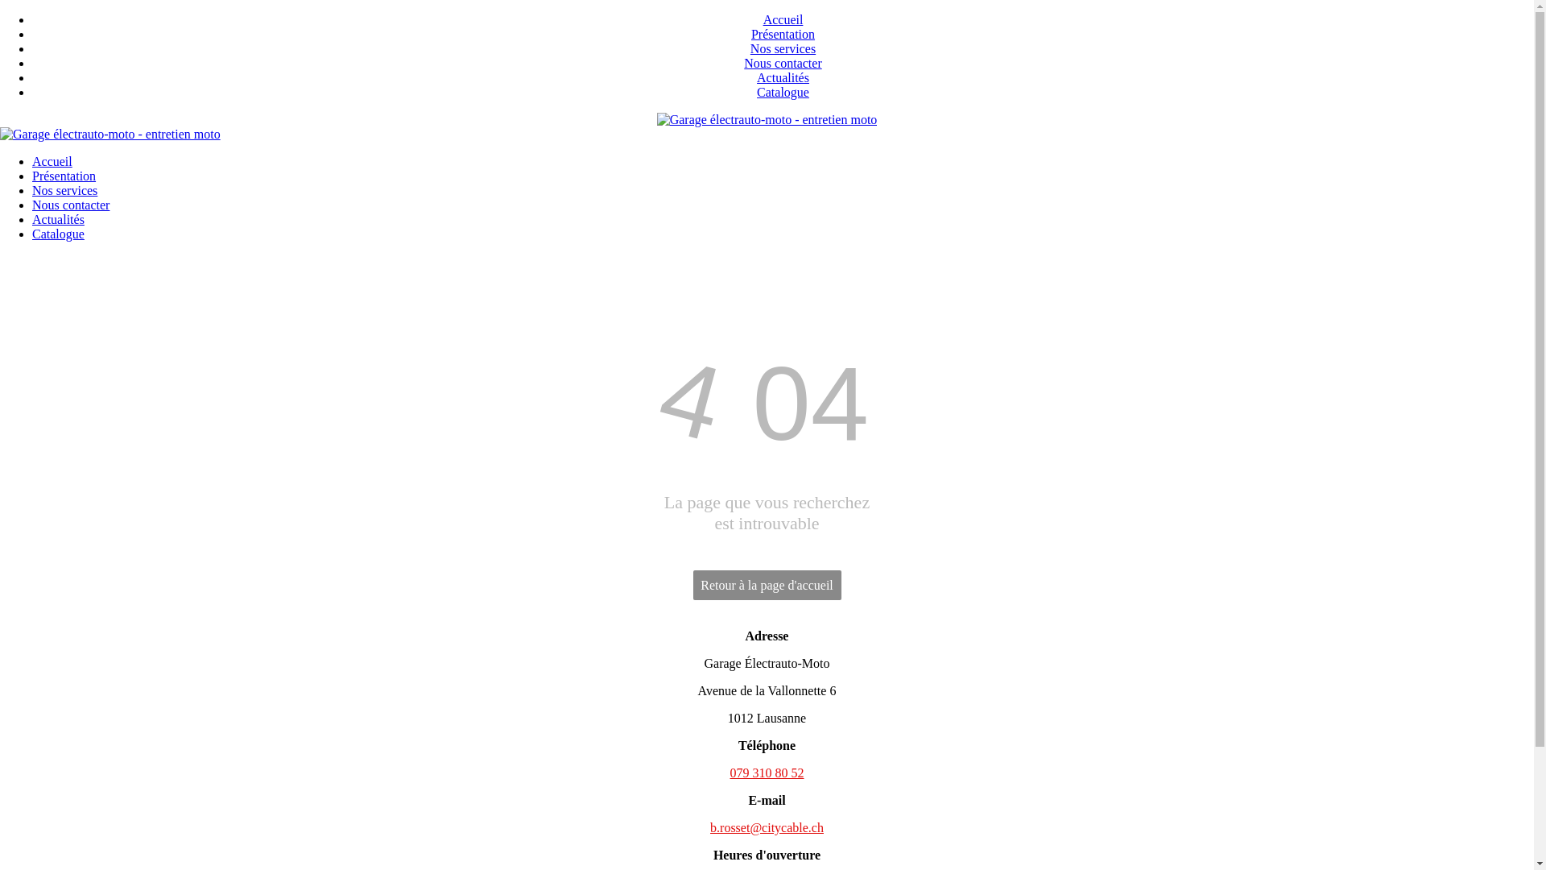  I want to click on Catalogue, so click(783, 92).